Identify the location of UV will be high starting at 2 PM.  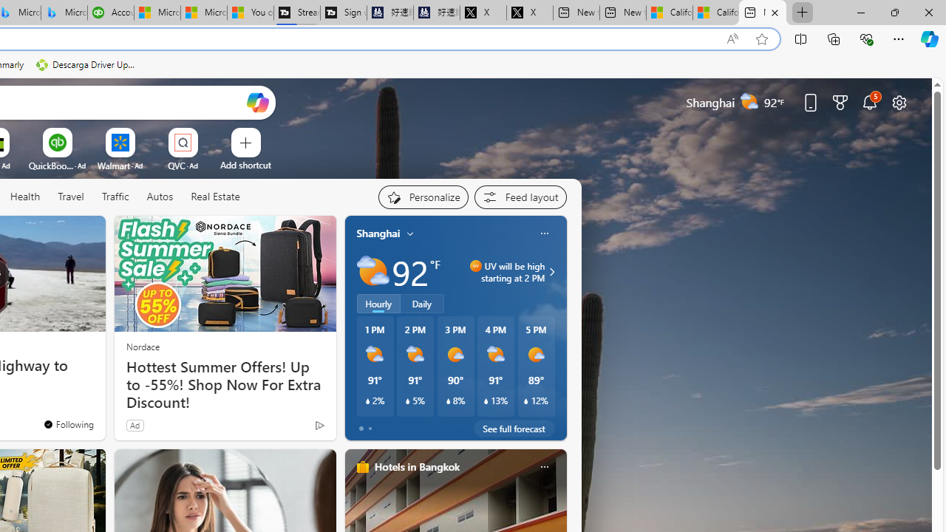
(550, 272).